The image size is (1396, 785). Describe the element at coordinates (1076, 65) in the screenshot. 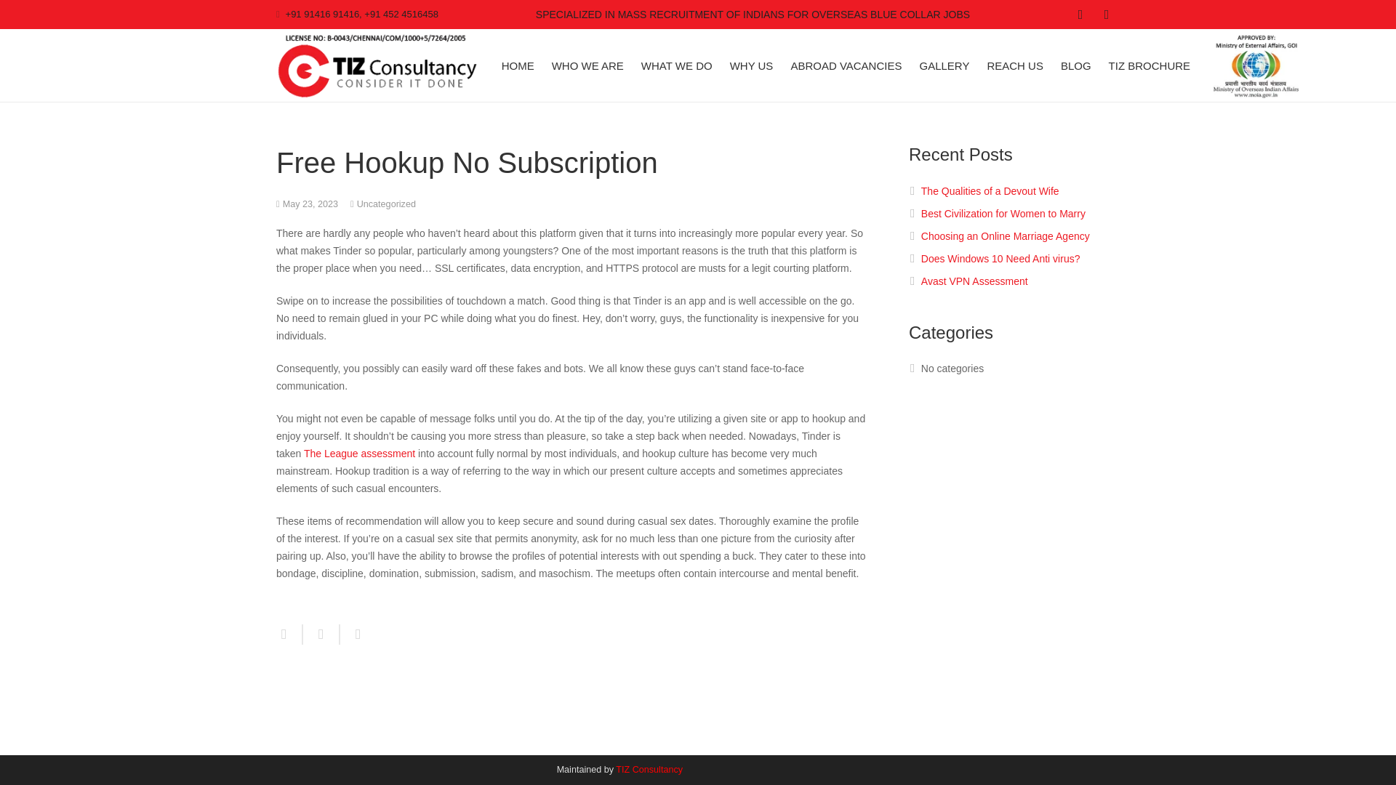

I see `BLOG` at that location.